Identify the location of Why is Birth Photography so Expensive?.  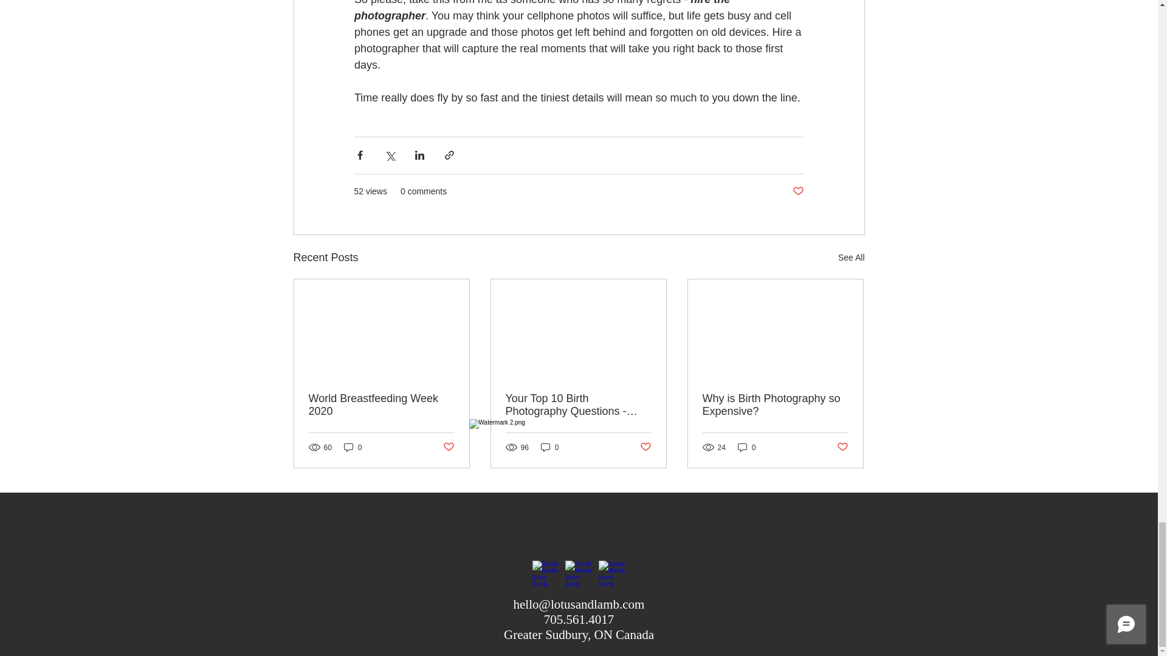
(775, 405).